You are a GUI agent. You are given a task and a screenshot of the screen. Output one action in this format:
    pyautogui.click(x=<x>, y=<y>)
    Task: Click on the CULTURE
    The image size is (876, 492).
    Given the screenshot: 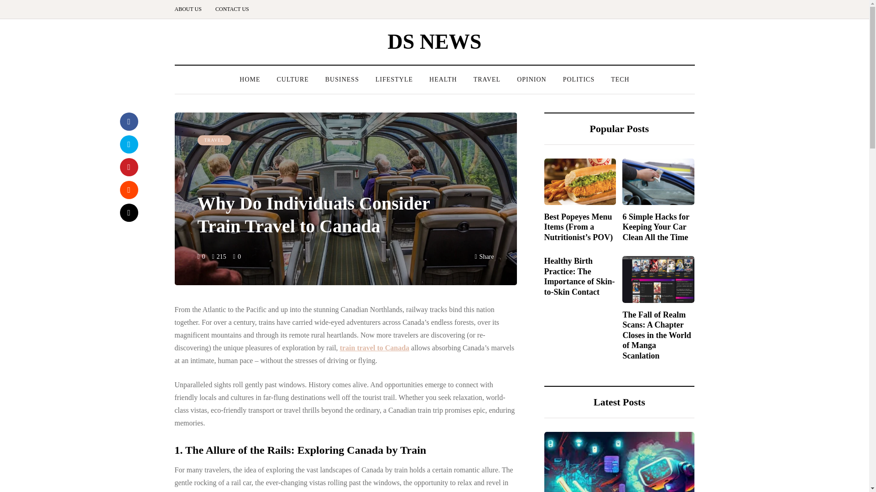 What is the action you would take?
    pyautogui.click(x=292, y=79)
    